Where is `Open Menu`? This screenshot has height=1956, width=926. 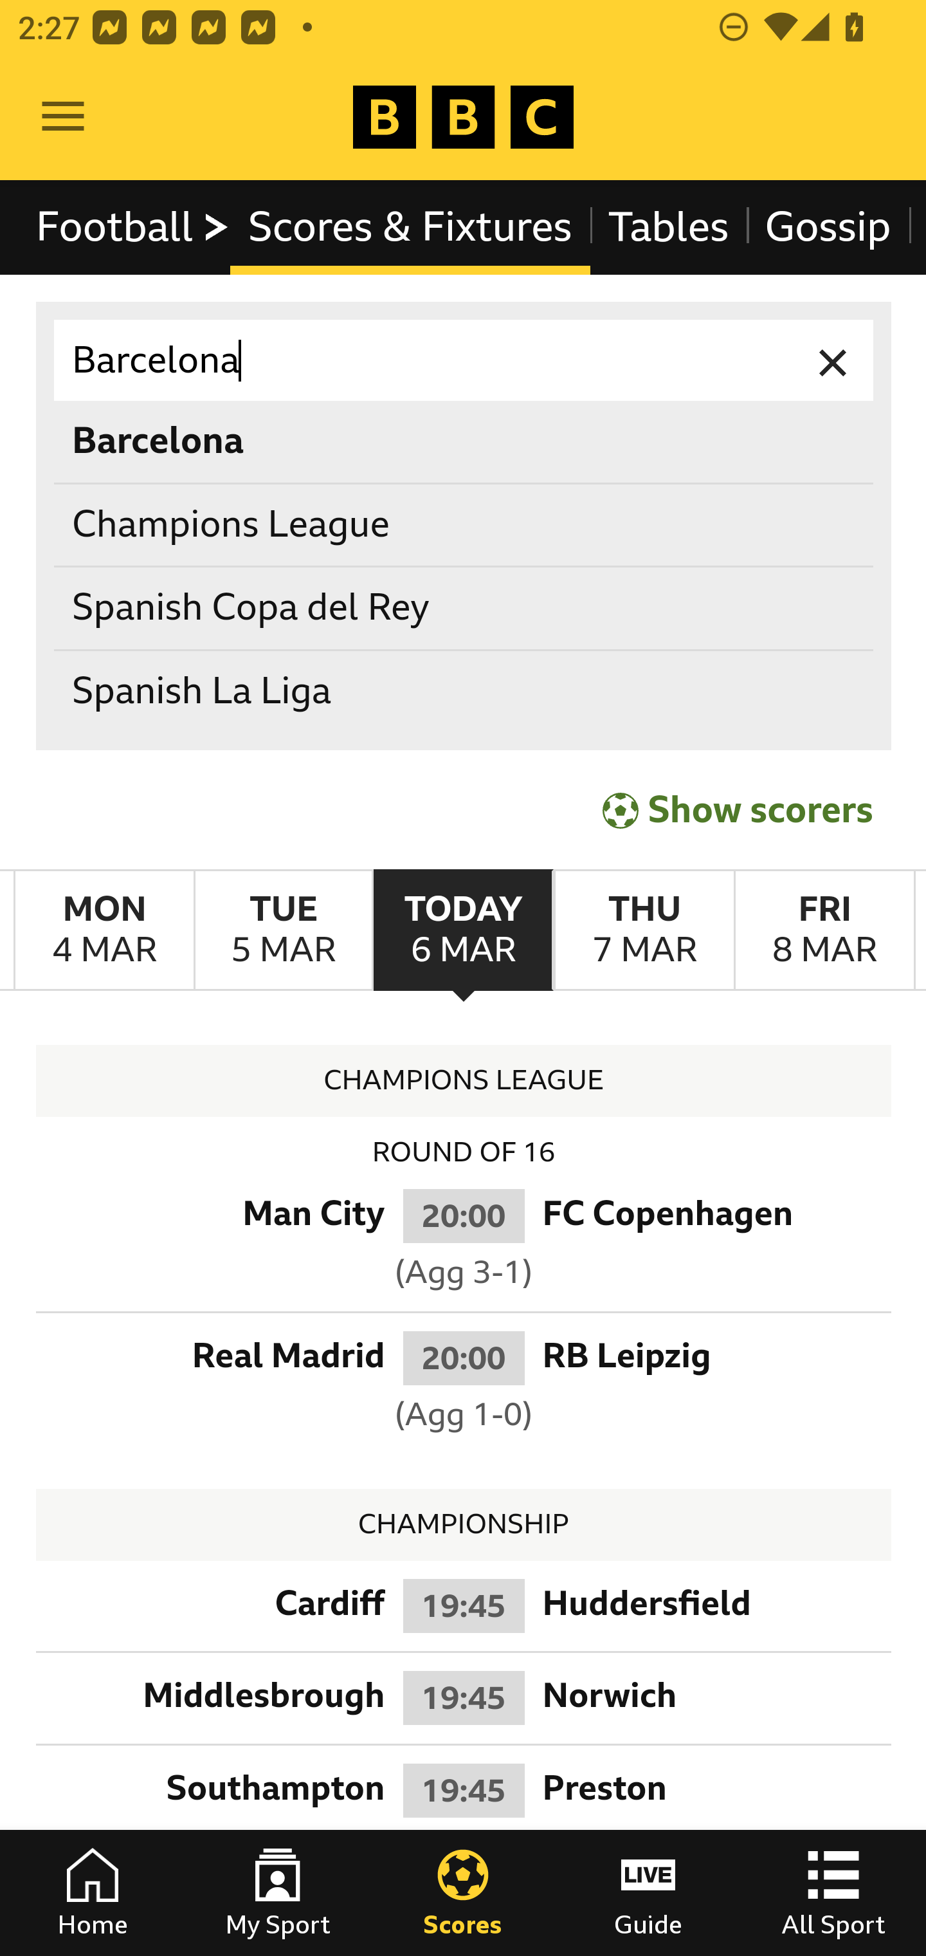
Open Menu is located at coordinates (63, 117).